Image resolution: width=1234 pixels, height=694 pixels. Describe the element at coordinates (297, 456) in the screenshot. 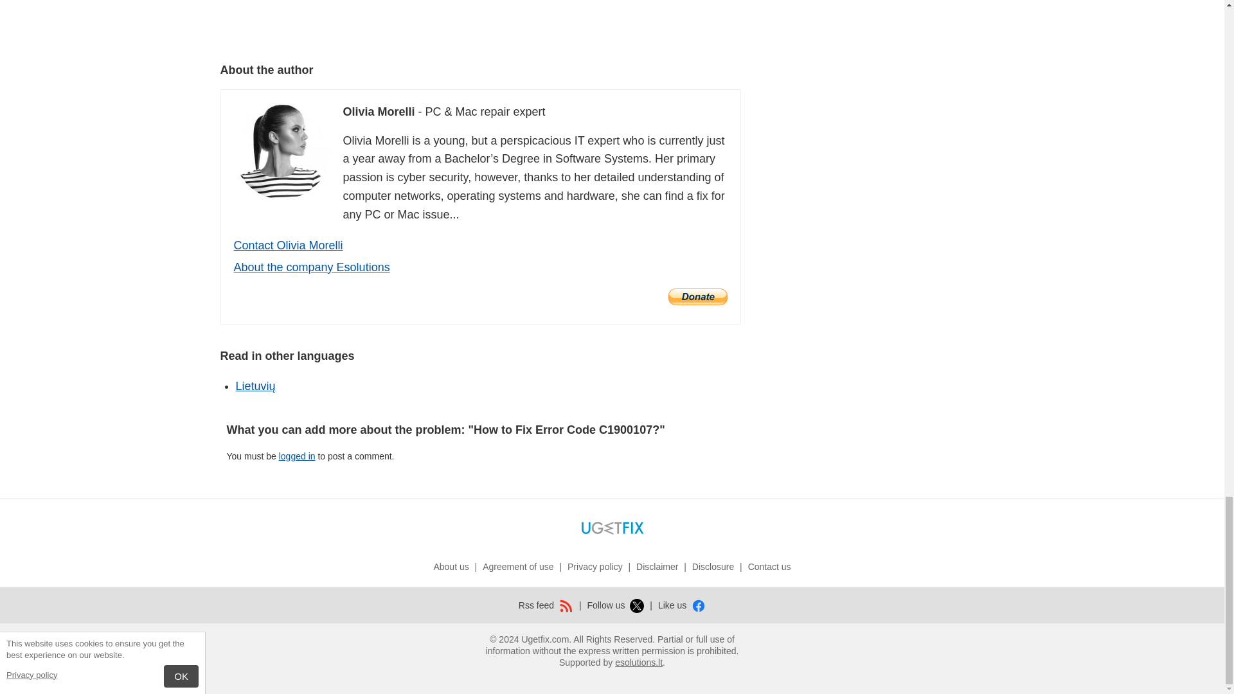

I see `logged in` at that location.